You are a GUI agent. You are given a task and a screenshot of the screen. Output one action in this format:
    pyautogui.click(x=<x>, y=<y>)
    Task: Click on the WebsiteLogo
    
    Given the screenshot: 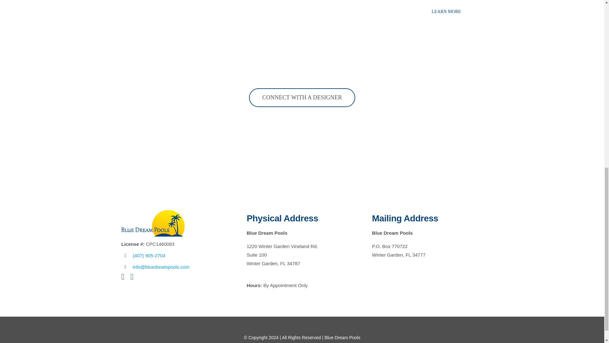 What is the action you would take?
    pyautogui.click(x=153, y=223)
    